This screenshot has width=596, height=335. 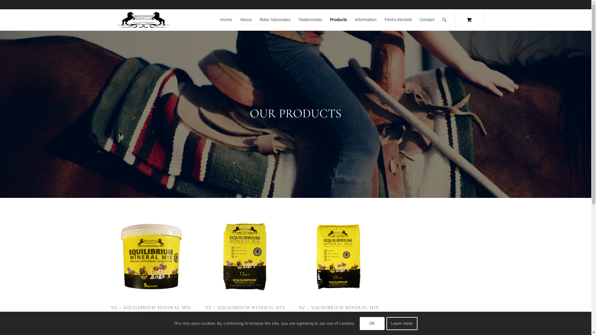 What do you see at coordinates (366, 20) in the screenshot?
I see `Information` at bounding box center [366, 20].